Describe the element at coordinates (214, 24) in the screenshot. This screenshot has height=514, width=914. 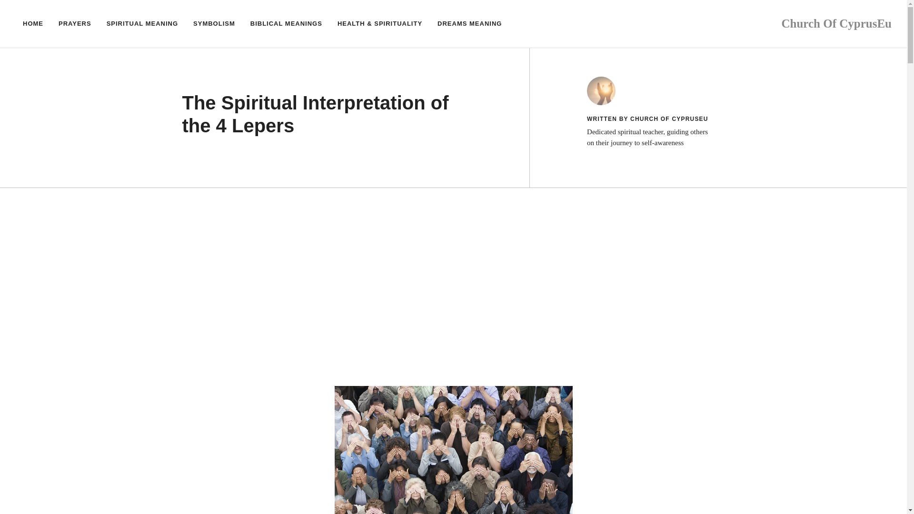
I see `SYMBOLISM` at that location.